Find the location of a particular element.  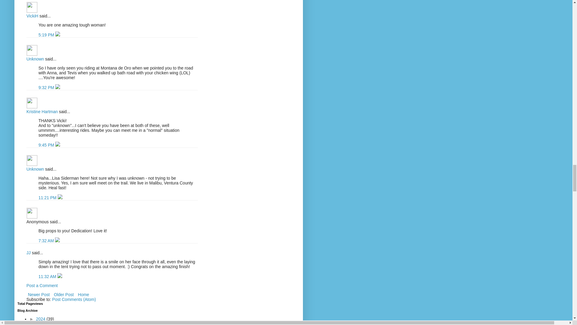

comment permalink is located at coordinates (47, 87).